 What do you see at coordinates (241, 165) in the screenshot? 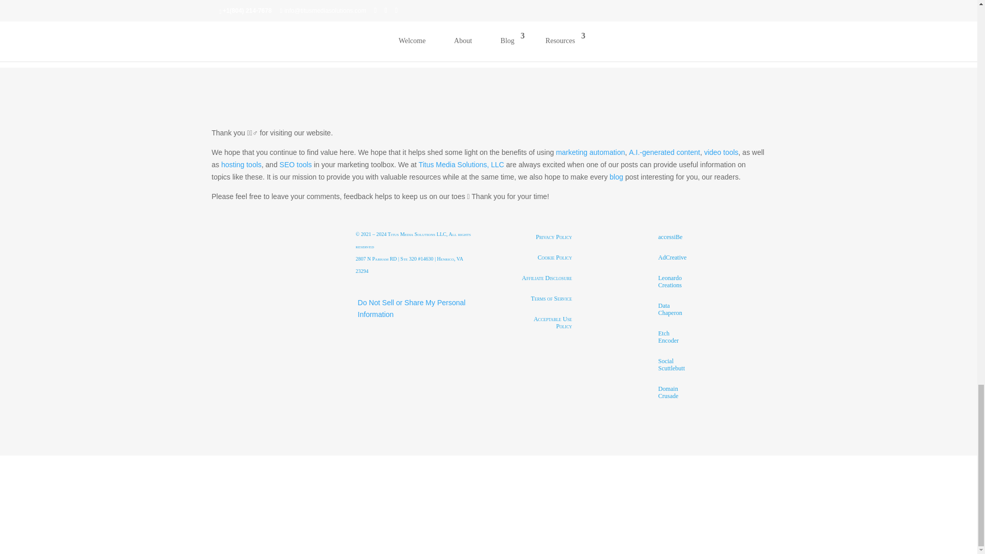
I see `hosting tools` at bounding box center [241, 165].